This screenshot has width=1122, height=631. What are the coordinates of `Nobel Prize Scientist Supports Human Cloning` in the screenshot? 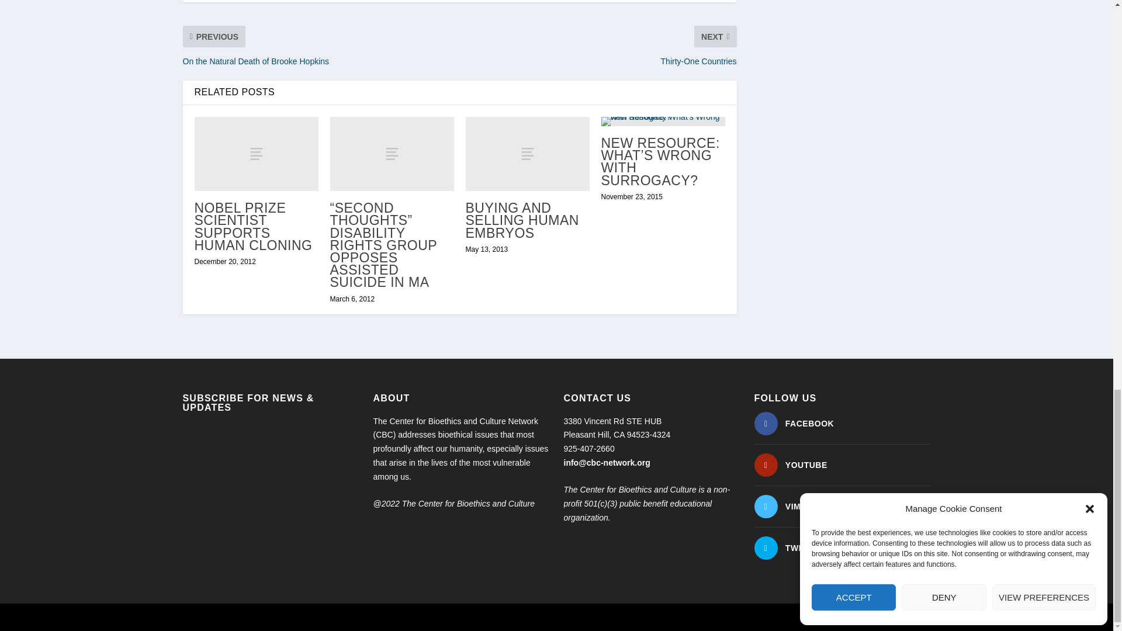 It's located at (256, 154).